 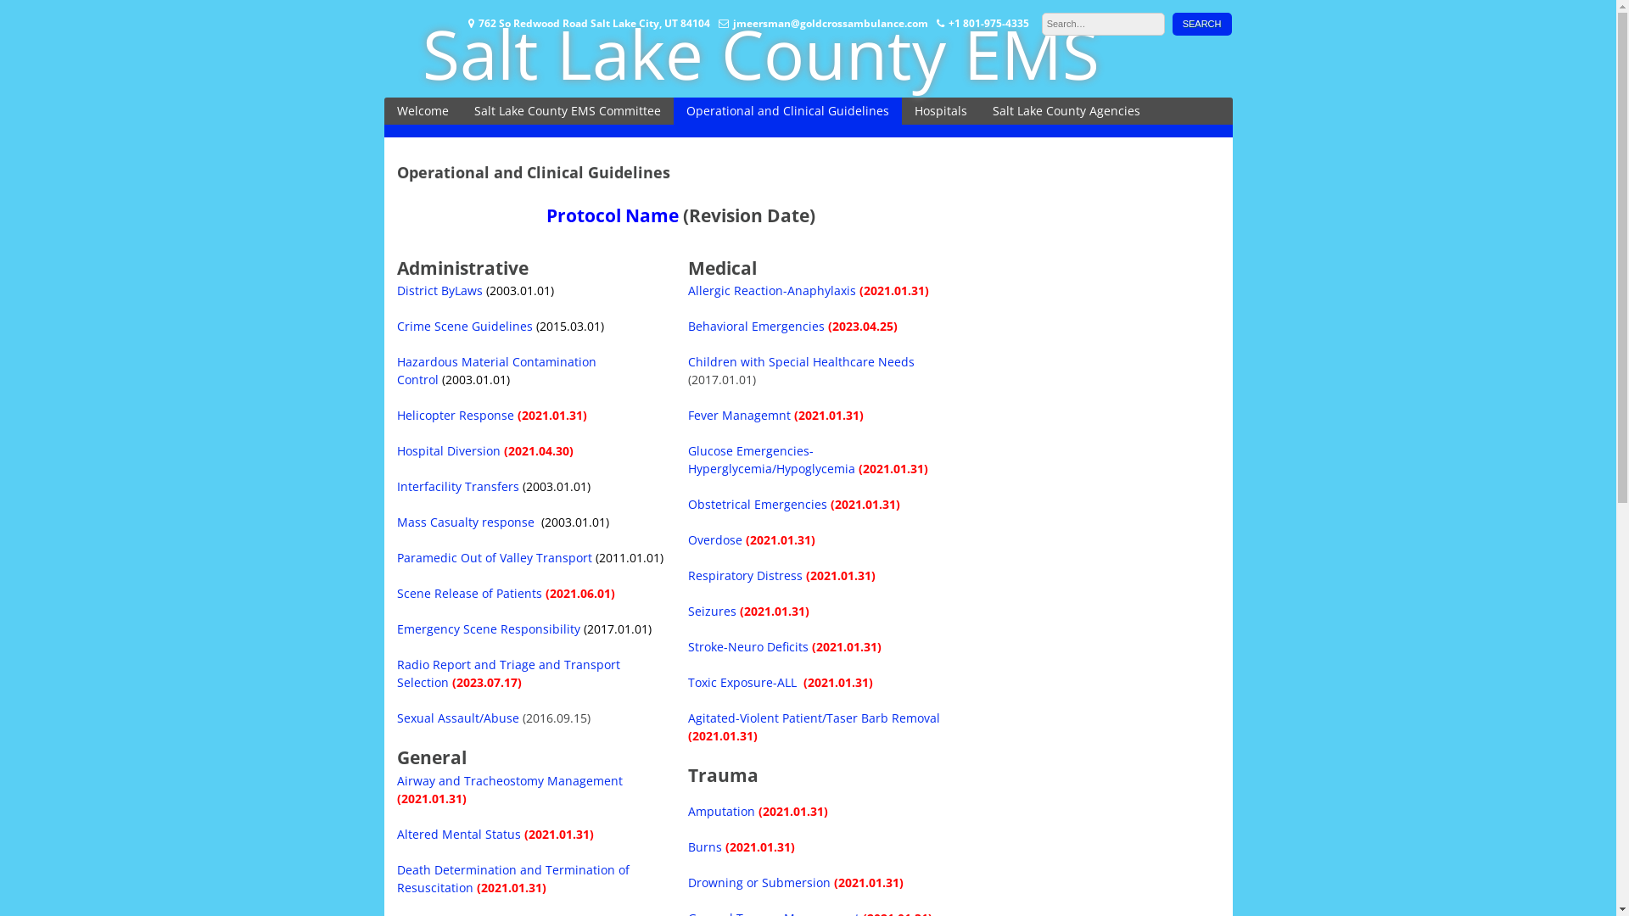 I want to click on Operational and Clinical Guidelines, so click(x=787, y=111).